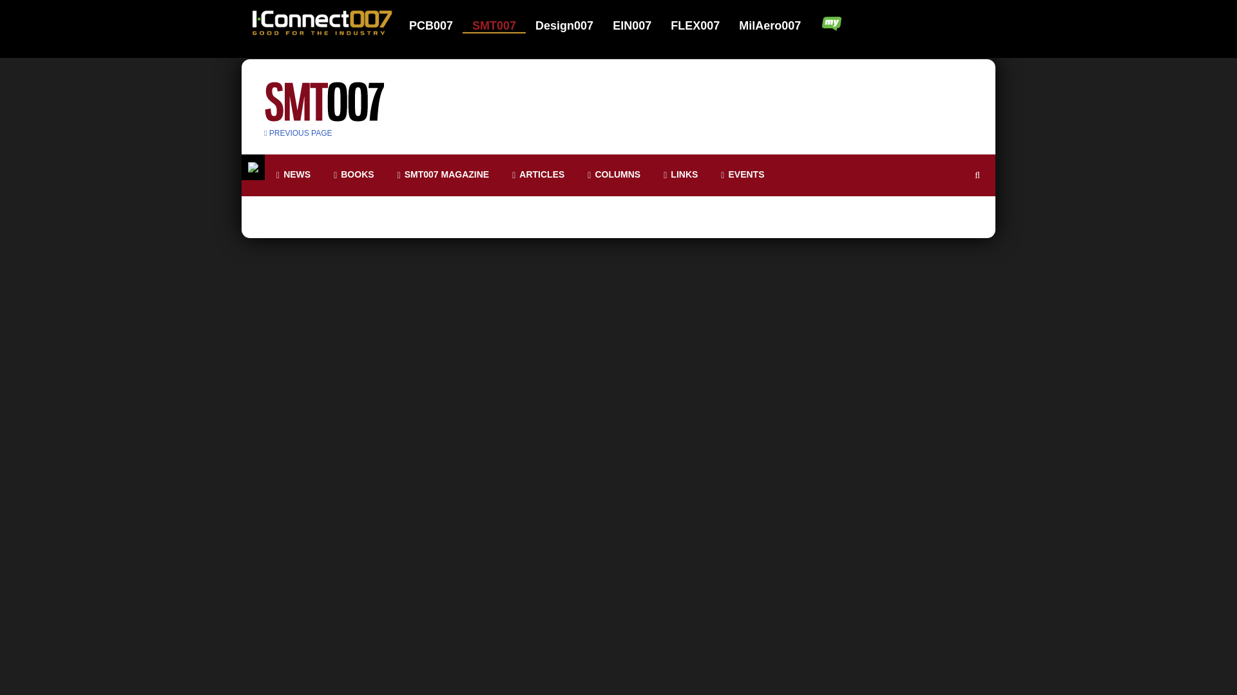 Image resolution: width=1237 pixels, height=695 pixels. Describe the element at coordinates (703, 26) in the screenshot. I see `FLEX007` at that location.